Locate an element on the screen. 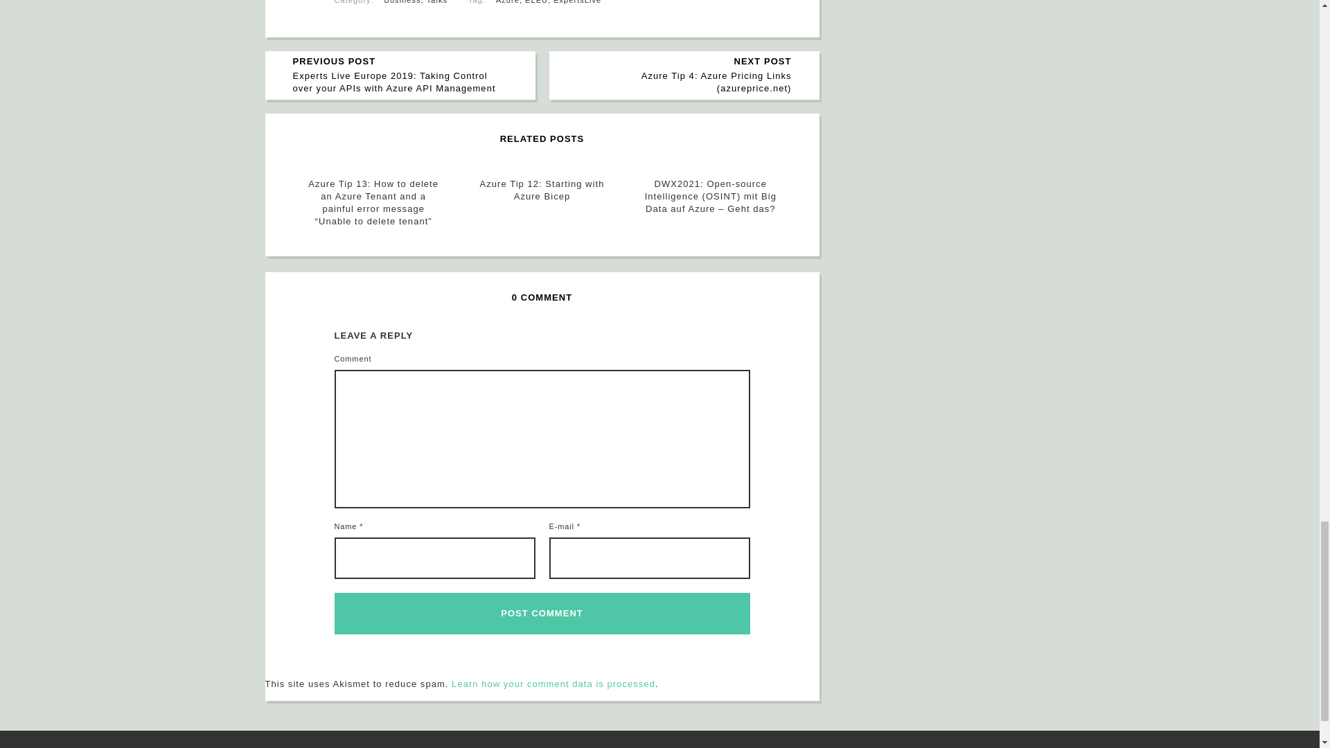 Image resolution: width=1330 pixels, height=748 pixels. Business is located at coordinates (402, 2).